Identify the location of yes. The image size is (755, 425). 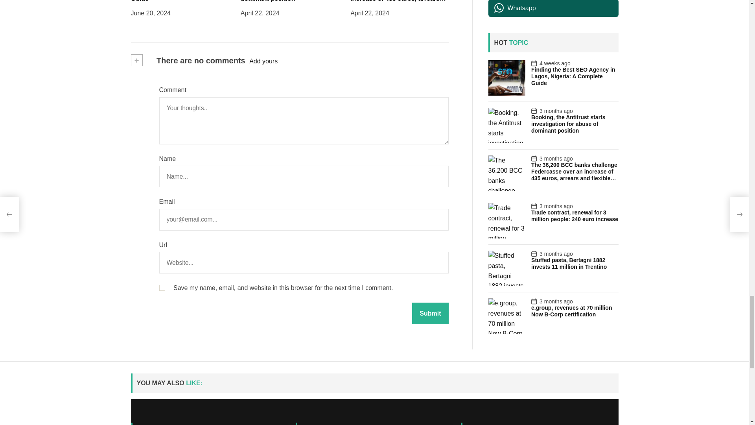
(161, 64).